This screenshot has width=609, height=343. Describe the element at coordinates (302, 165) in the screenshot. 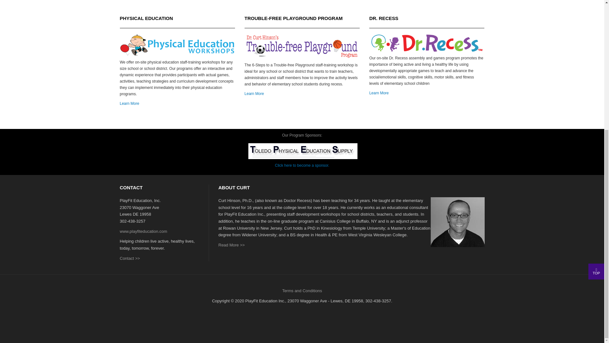

I see `Click here to become a sponsor.` at that location.